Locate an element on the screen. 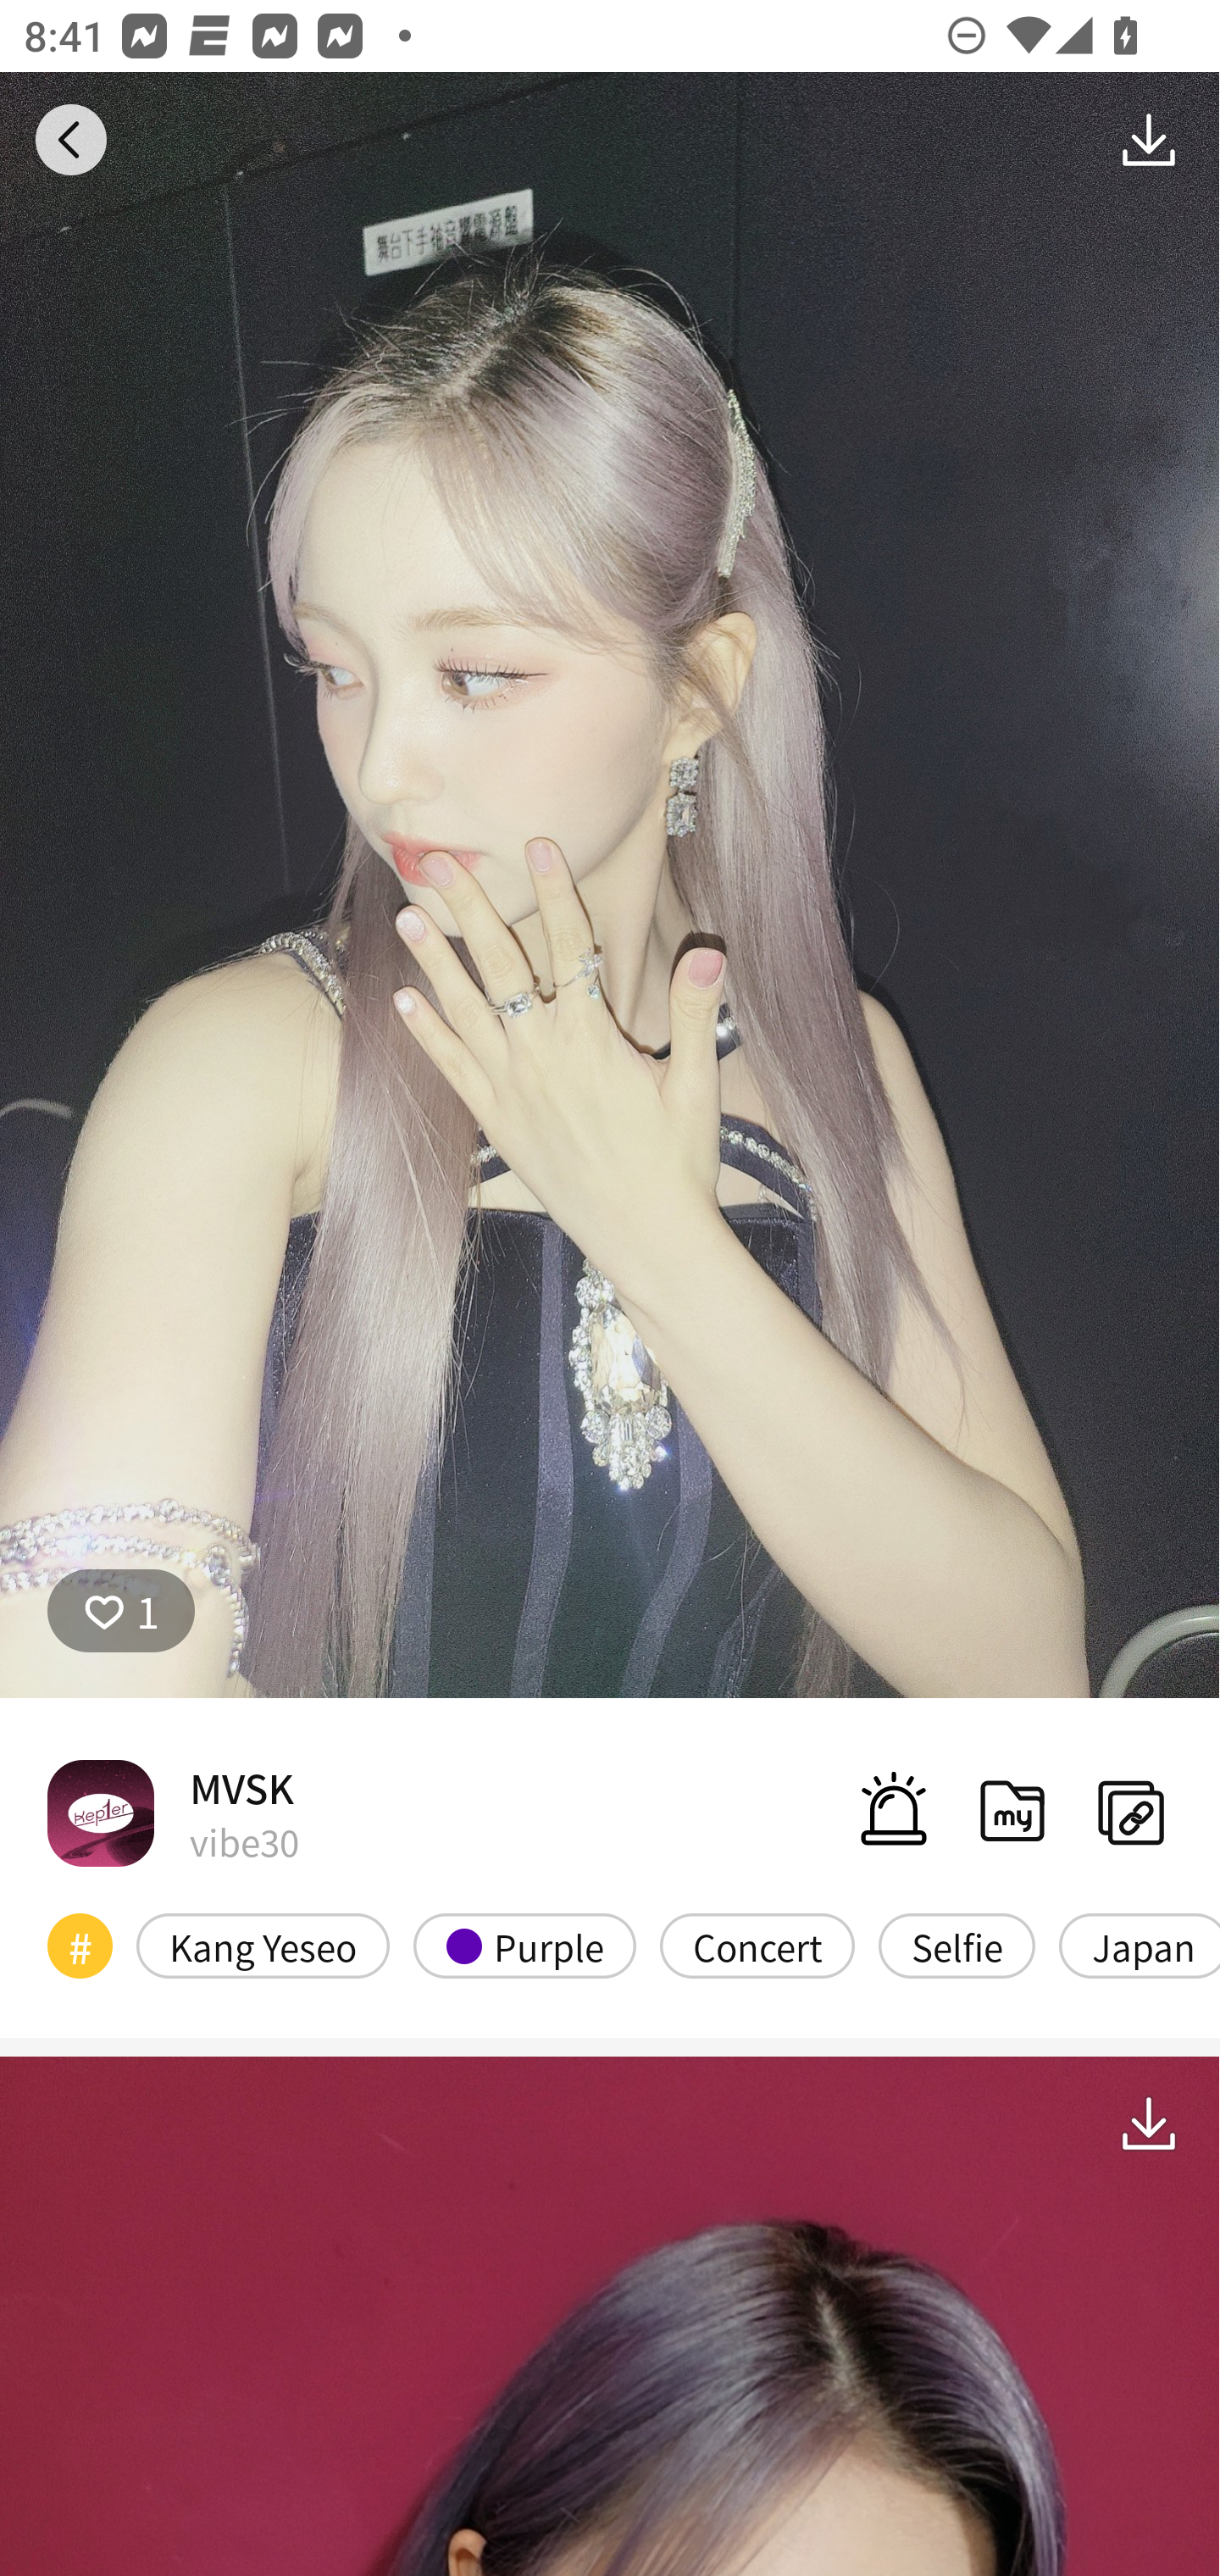  Kang Yeseo is located at coordinates (263, 1946).